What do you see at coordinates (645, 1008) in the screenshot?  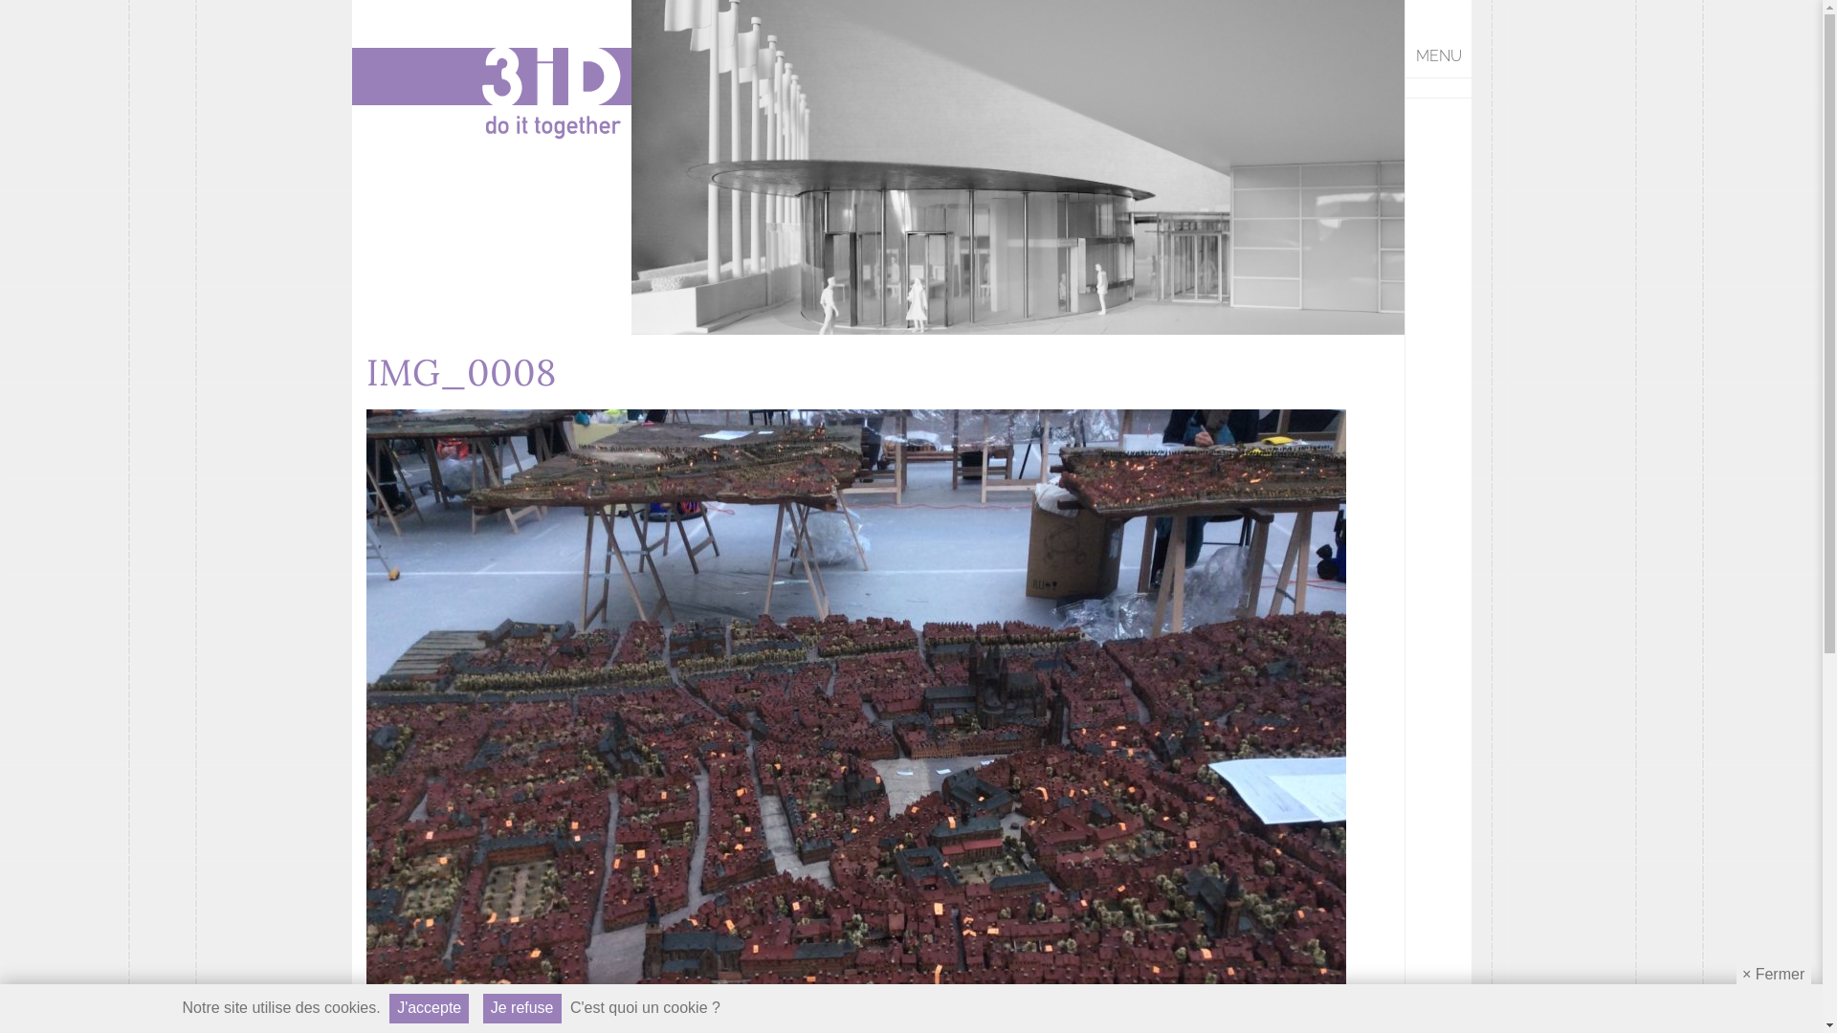 I see `C'est quoi un cookie ?` at bounding box center [645, 1008].